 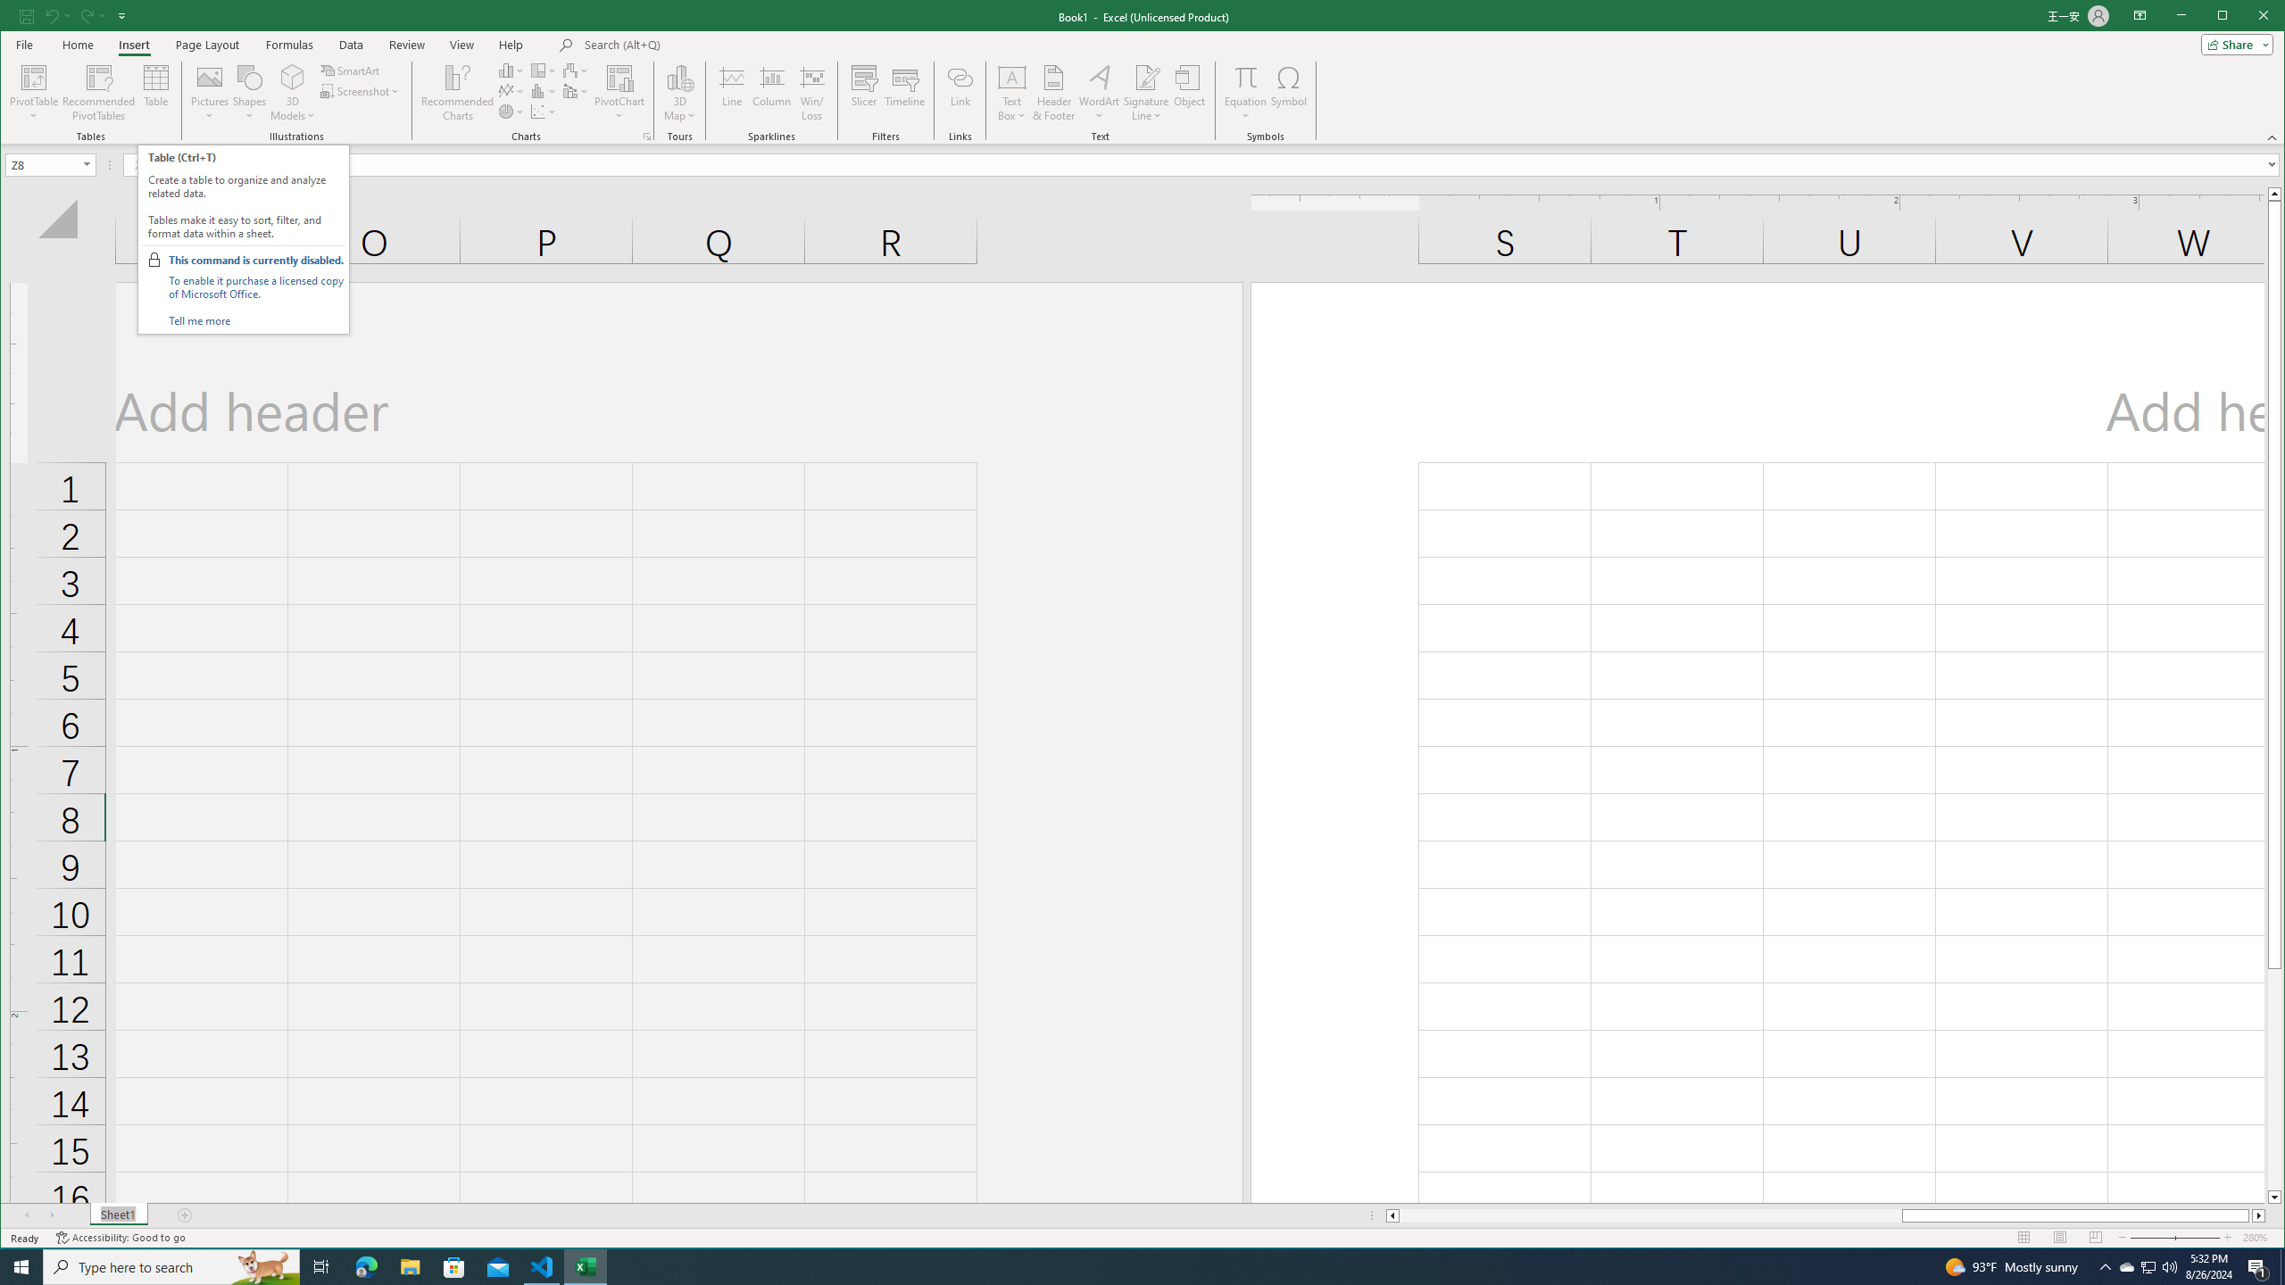 I want to click on Text Box, so click(x=1012, y=93).